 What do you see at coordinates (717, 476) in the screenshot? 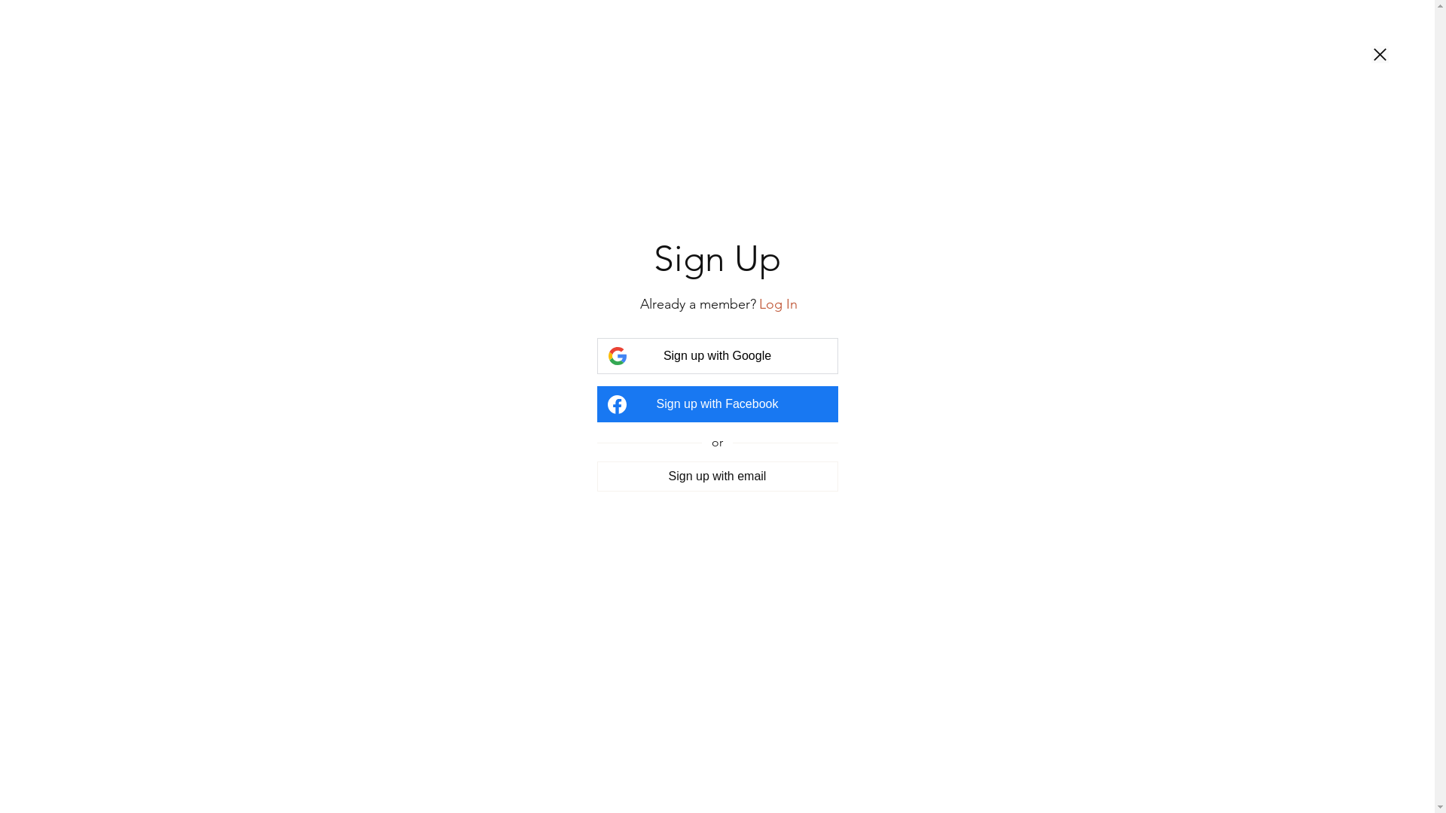
I see `Sign up with email` at bounding box center [717, 476].